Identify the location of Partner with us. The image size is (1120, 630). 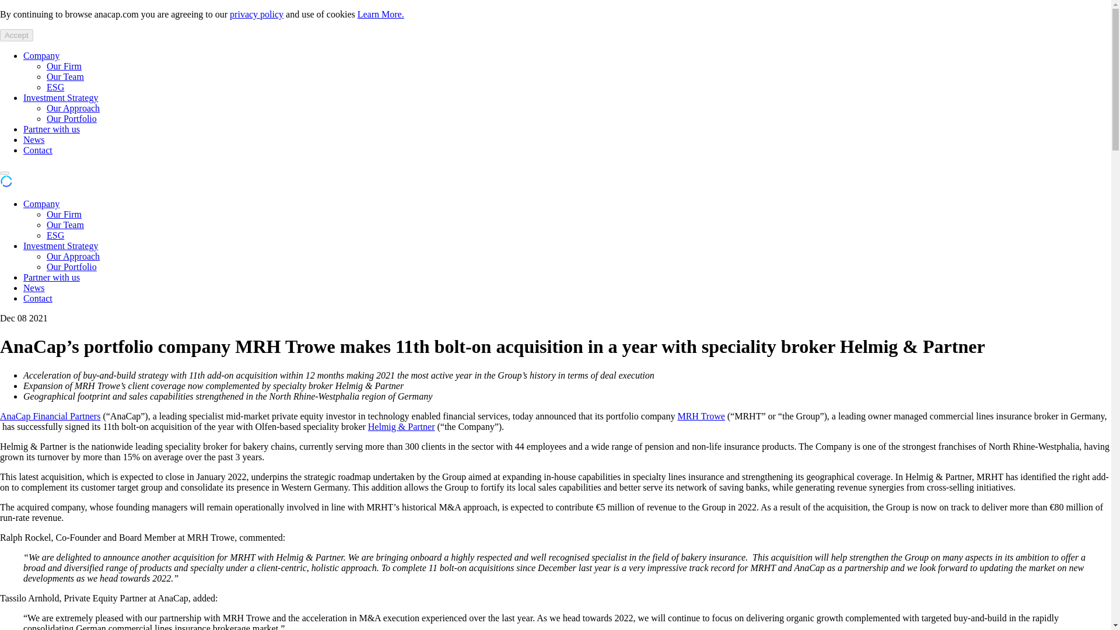
(51, 276).